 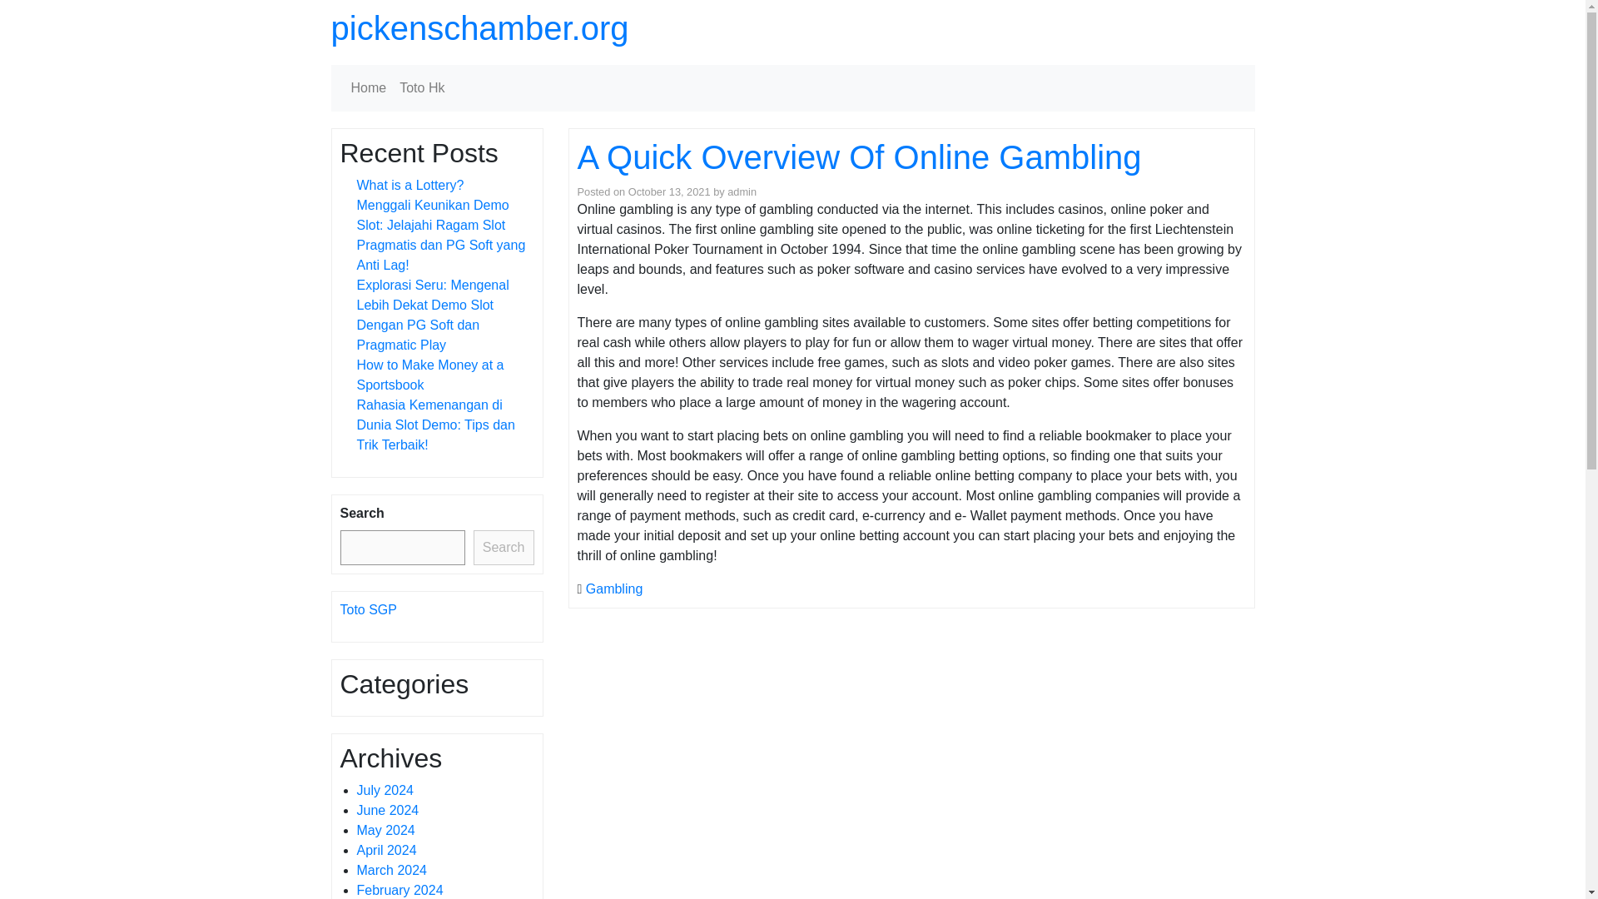 I want to click on Toto SGP, so click(x=368, y=609).